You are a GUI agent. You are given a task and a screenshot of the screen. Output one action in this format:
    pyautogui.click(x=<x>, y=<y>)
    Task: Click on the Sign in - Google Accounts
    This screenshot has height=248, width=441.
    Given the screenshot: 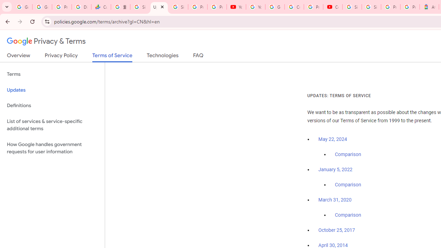 What is the action you would take?
    pyautogui.click(x=140, y=7)
    